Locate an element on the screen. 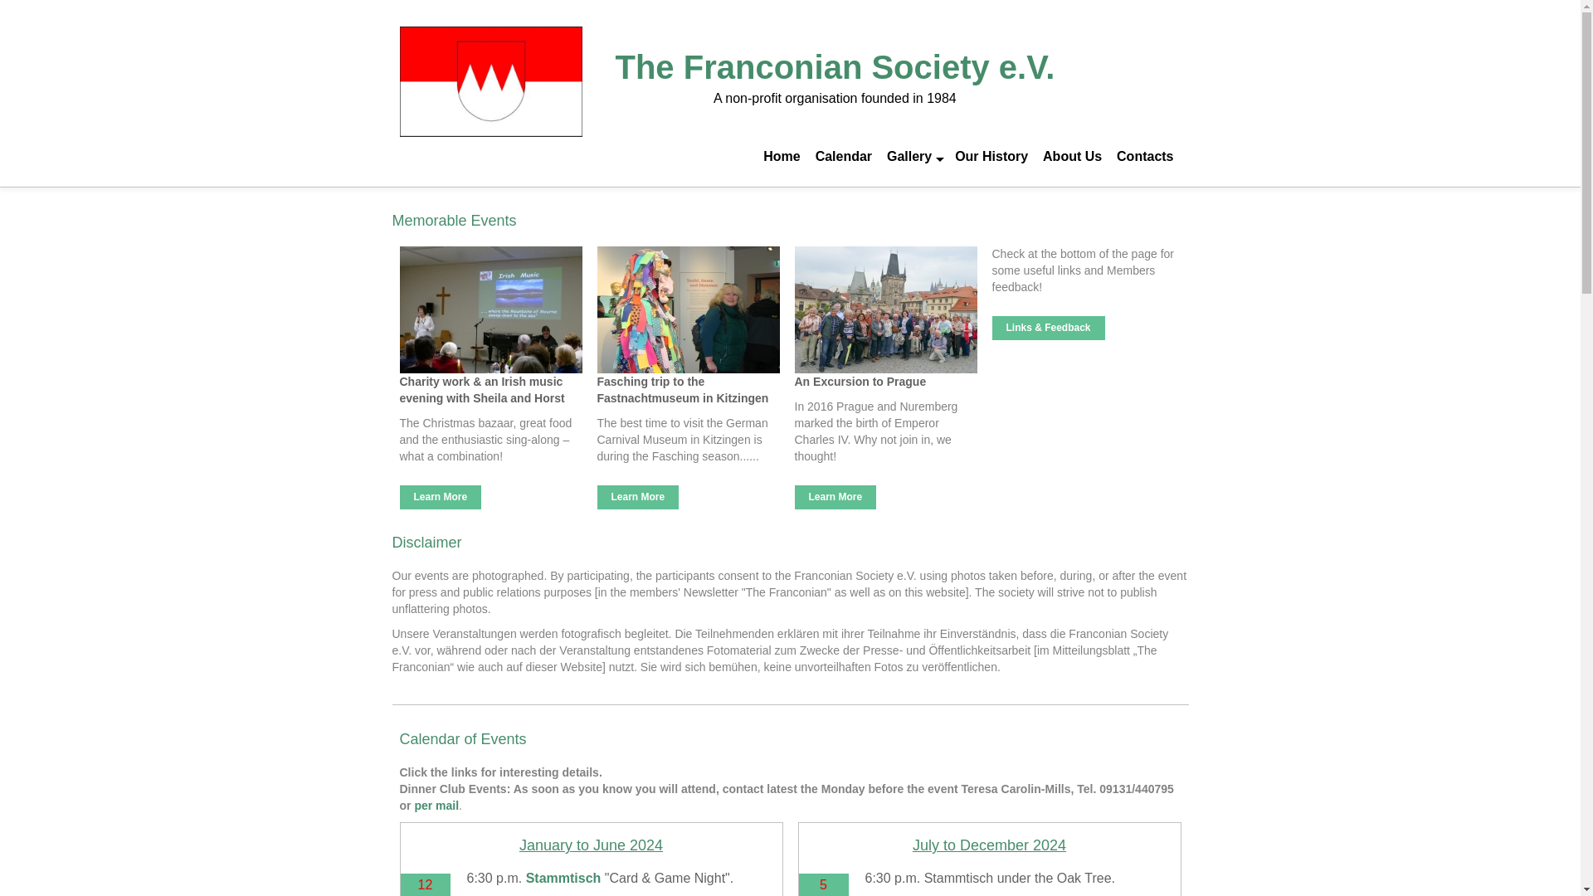 This screenshot has width=1593, height=896. Learn More is located at coordinates (836, 498).